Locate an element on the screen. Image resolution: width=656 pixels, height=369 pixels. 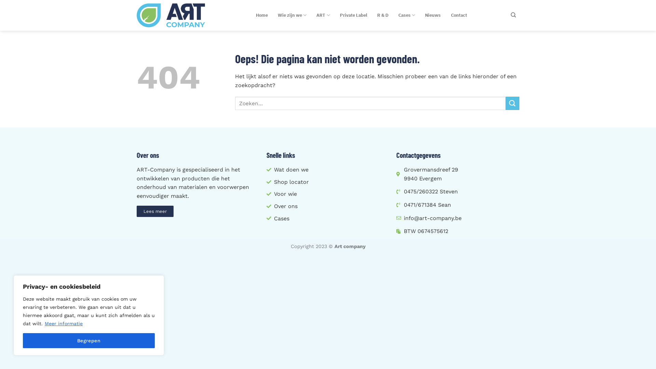
info@art-company.be is located at coordinates (458, 218).